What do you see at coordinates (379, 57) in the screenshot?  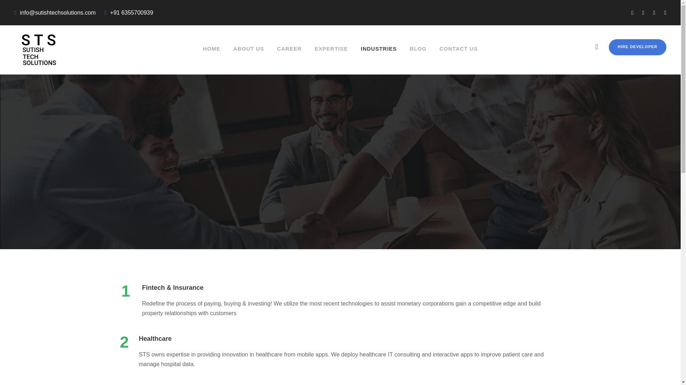 I see `INDUSTRIES` at bounding box center [379, 57].